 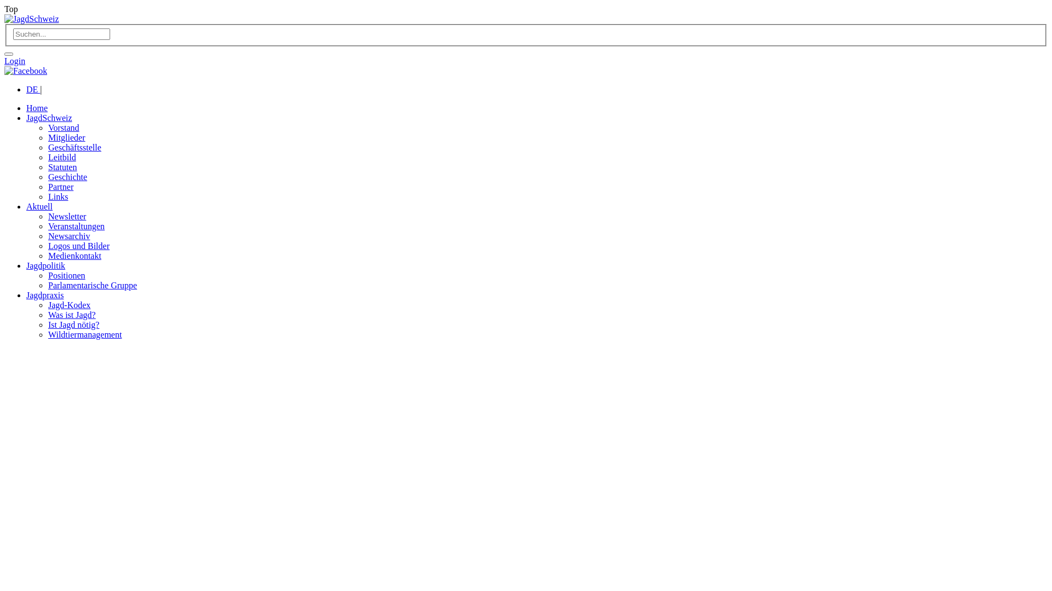 What do you see at coordinates (64, 128) in the screenshot?
I see `Vorstand` at bounding box center [64, 128].